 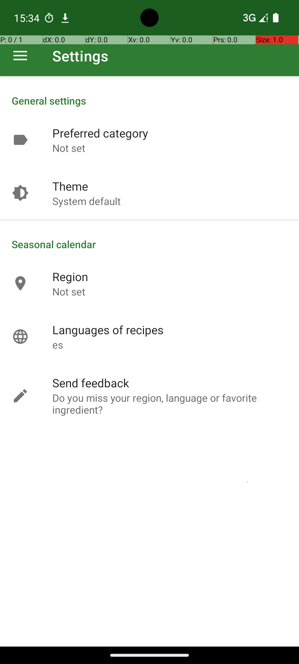 I want to click on Region, so click(x=70, y=277).